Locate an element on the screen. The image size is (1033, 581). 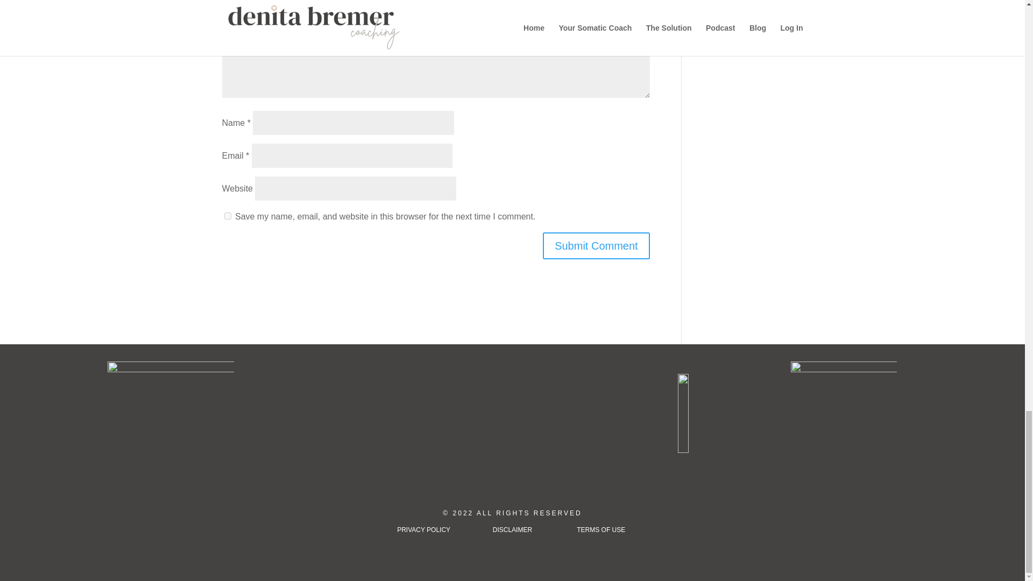
yes is located at coordinates (227, 216).